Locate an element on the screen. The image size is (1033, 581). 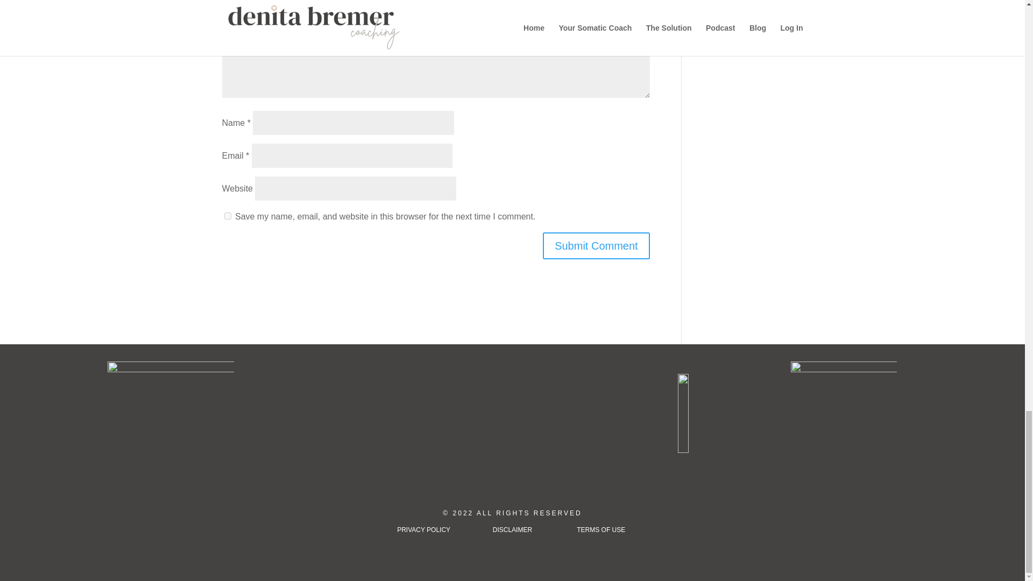
yes is located at coordinates (227, 216).